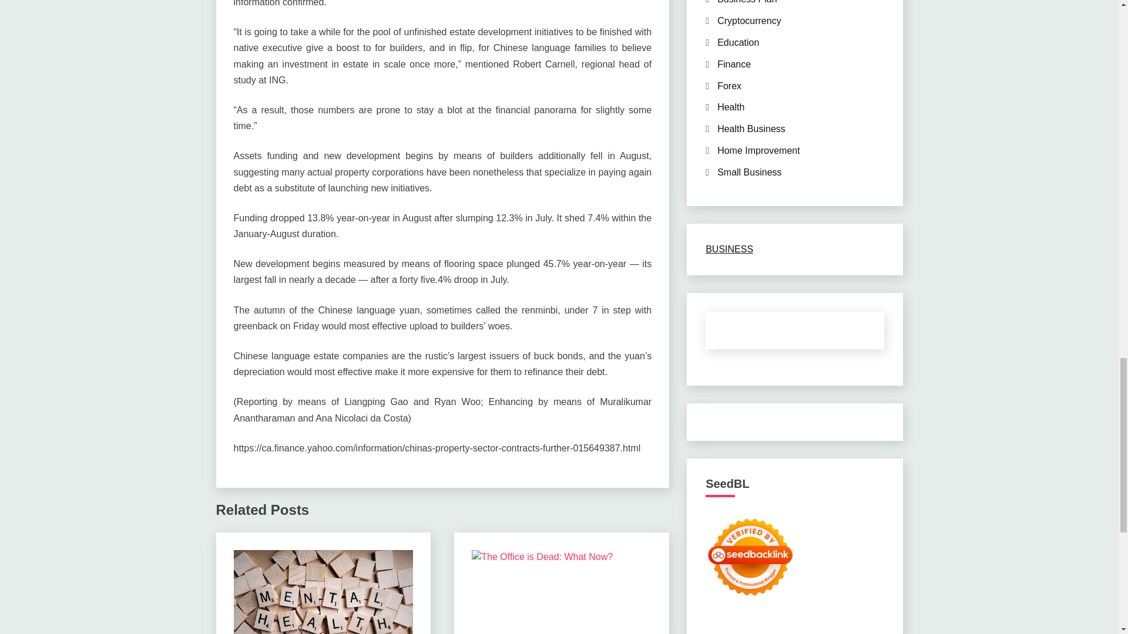  I want to click on Seedbacklink, so click(750, 557).